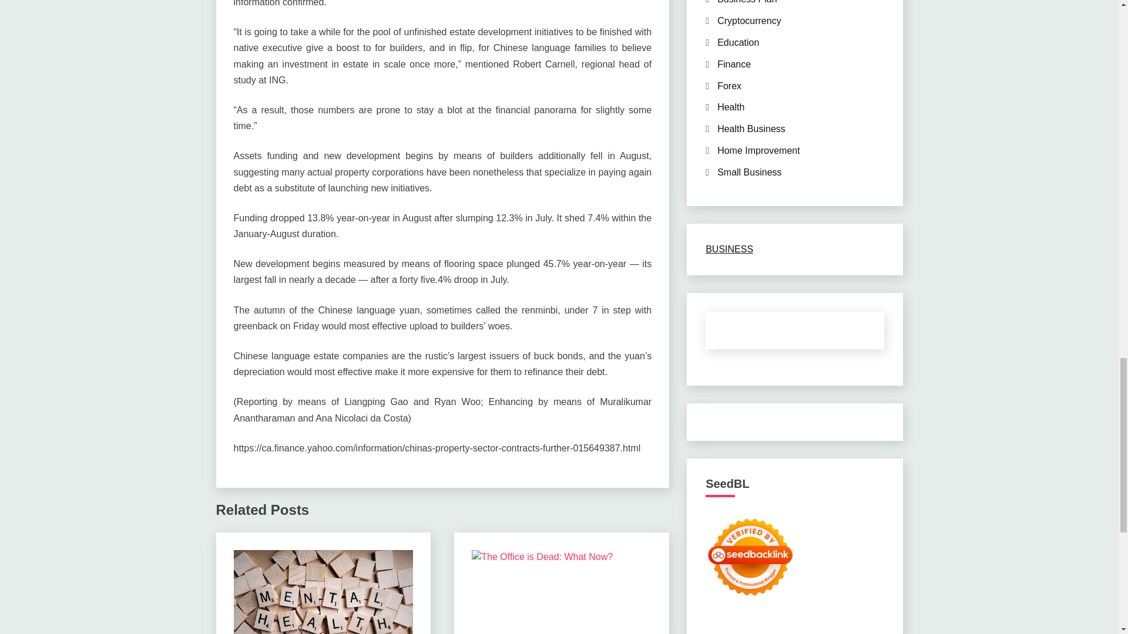  I want to click on Seedbacklink, so click(750, 557).